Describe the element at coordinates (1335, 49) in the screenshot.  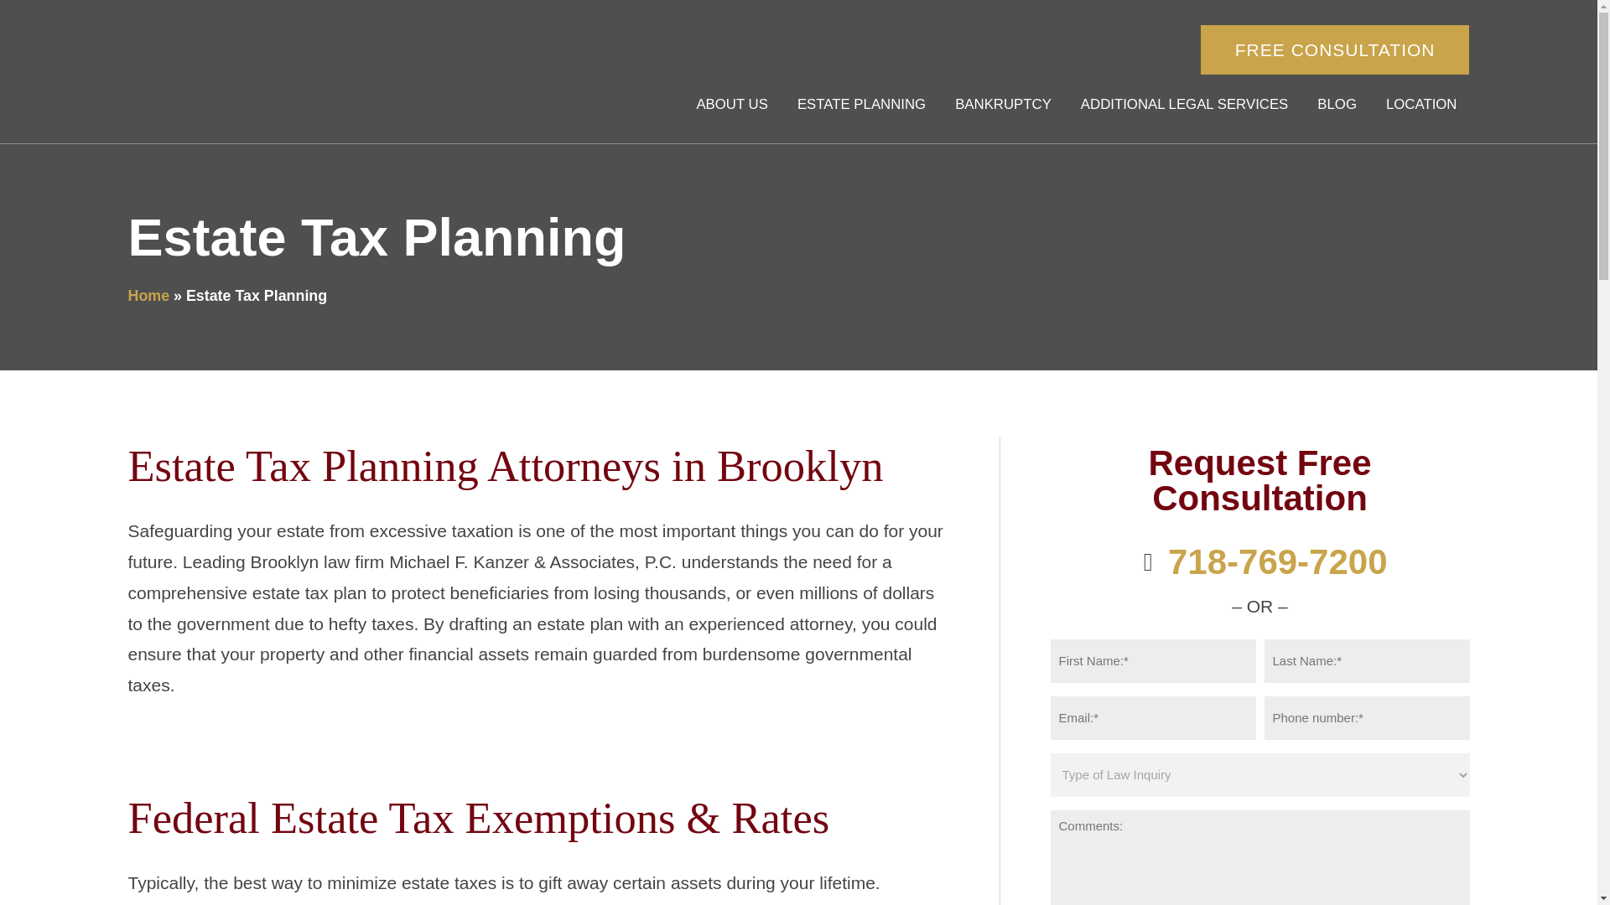
I see `FREE CONSULTATION` at that location.